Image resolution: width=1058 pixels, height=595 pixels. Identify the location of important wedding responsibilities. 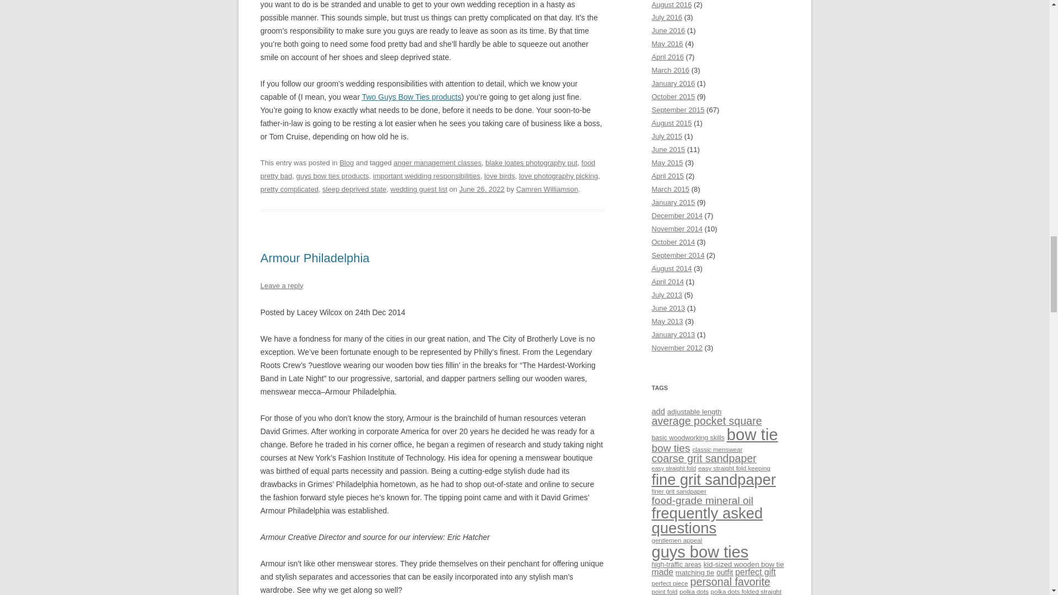
(427, 176).